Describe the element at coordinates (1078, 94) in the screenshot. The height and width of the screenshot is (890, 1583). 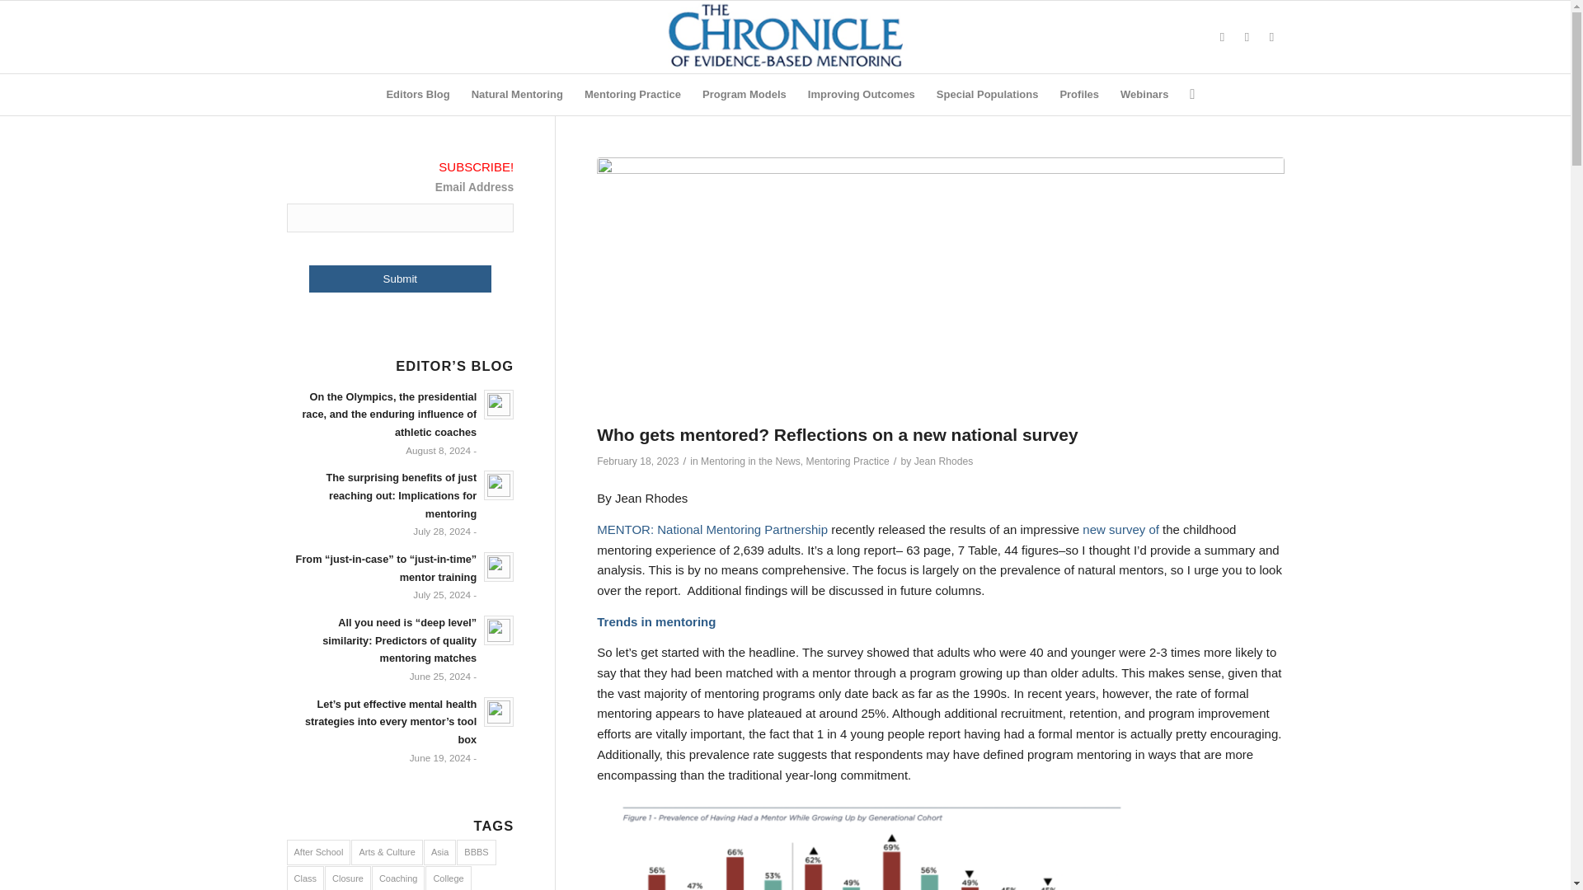
I see `Profiles` at that location.